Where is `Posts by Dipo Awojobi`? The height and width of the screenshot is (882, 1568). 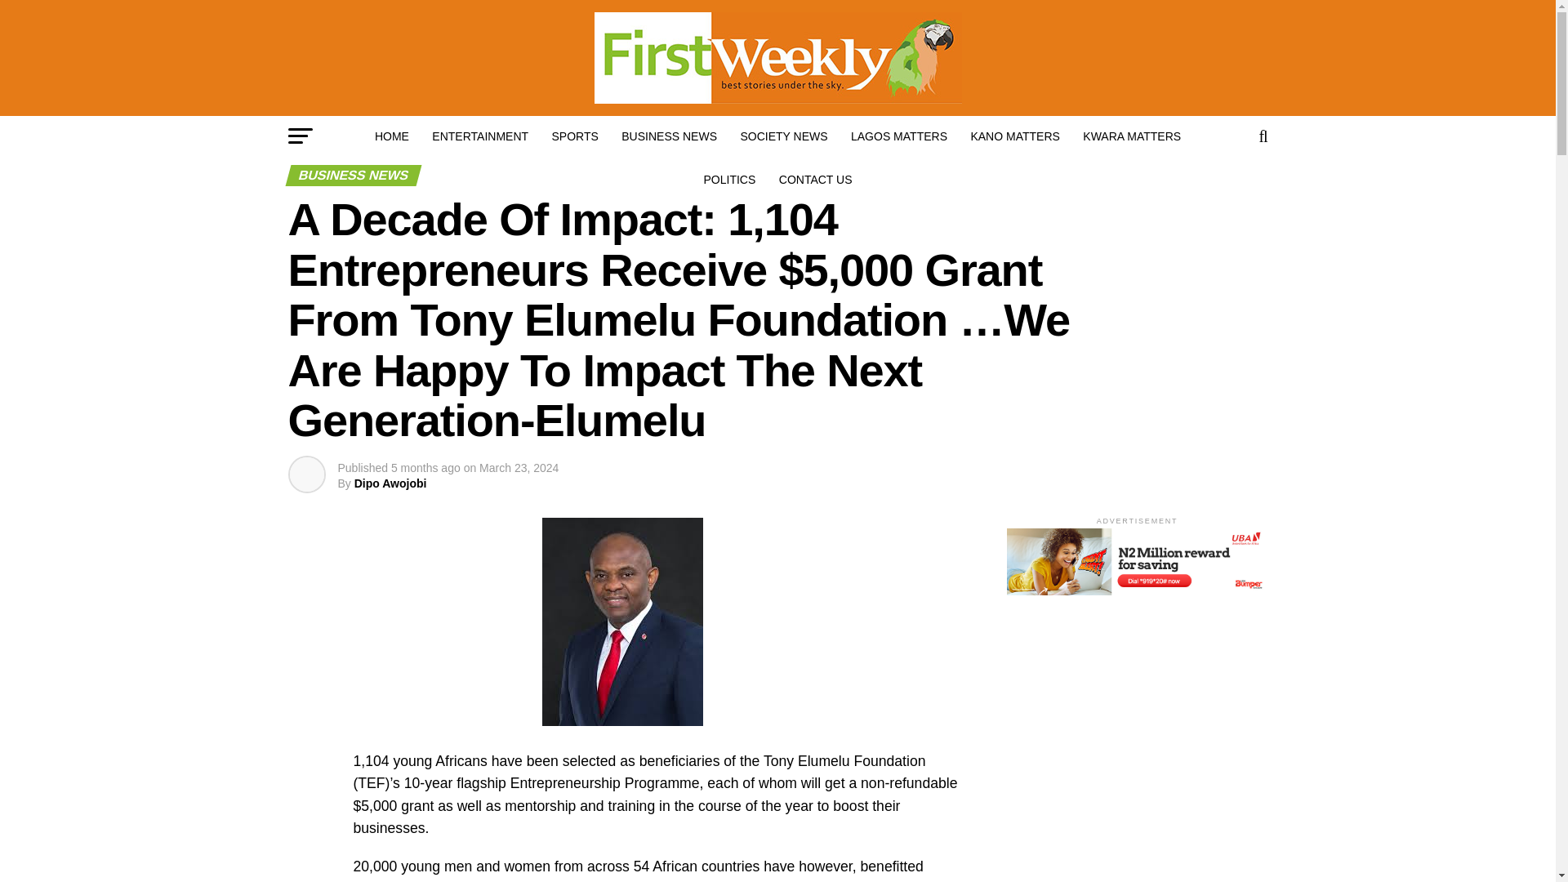
Posts by Dipo Awojobi is located at coordinates (390, 483).